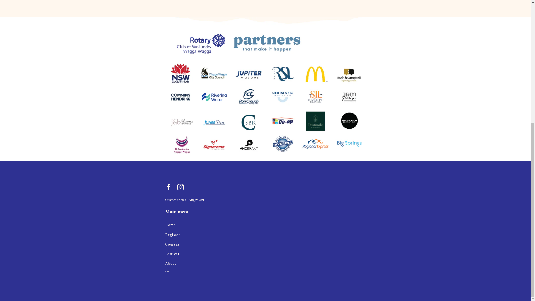 Image resolution: width=535 pixels, height=301 pixels. Describe the element at coordinates (265, 225) in the screenshot. I see `Home` at that location.